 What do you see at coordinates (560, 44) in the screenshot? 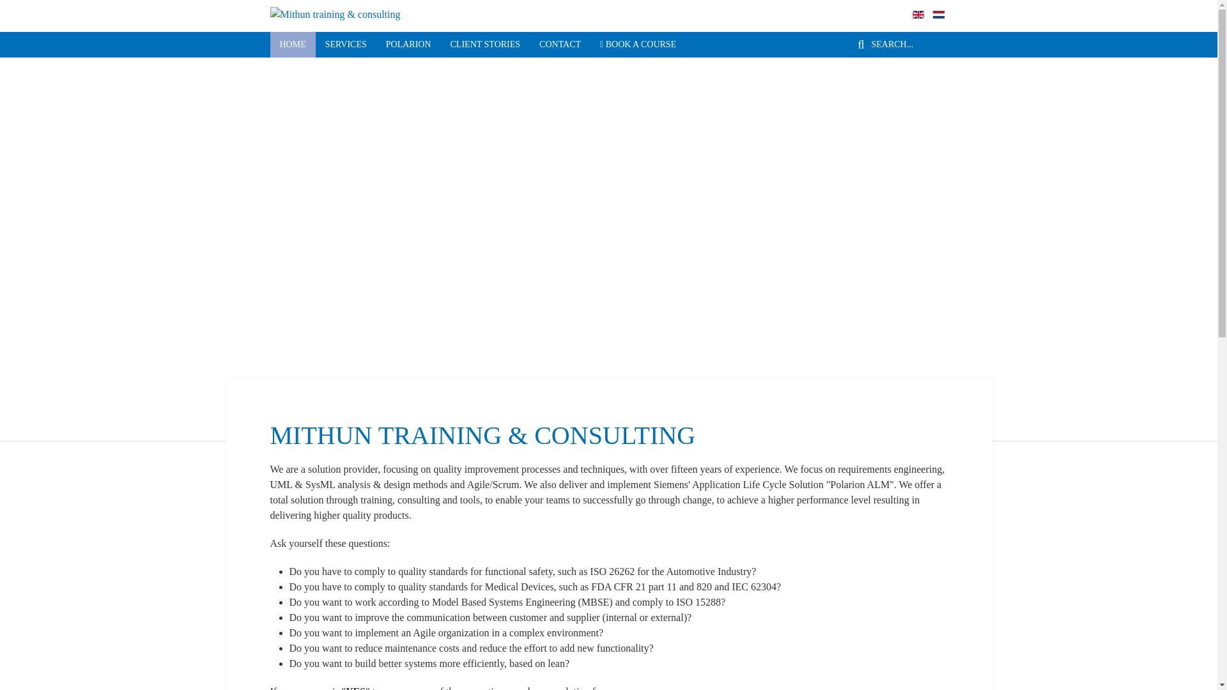
I see `CONTACT` at bounding box center [560, 44].